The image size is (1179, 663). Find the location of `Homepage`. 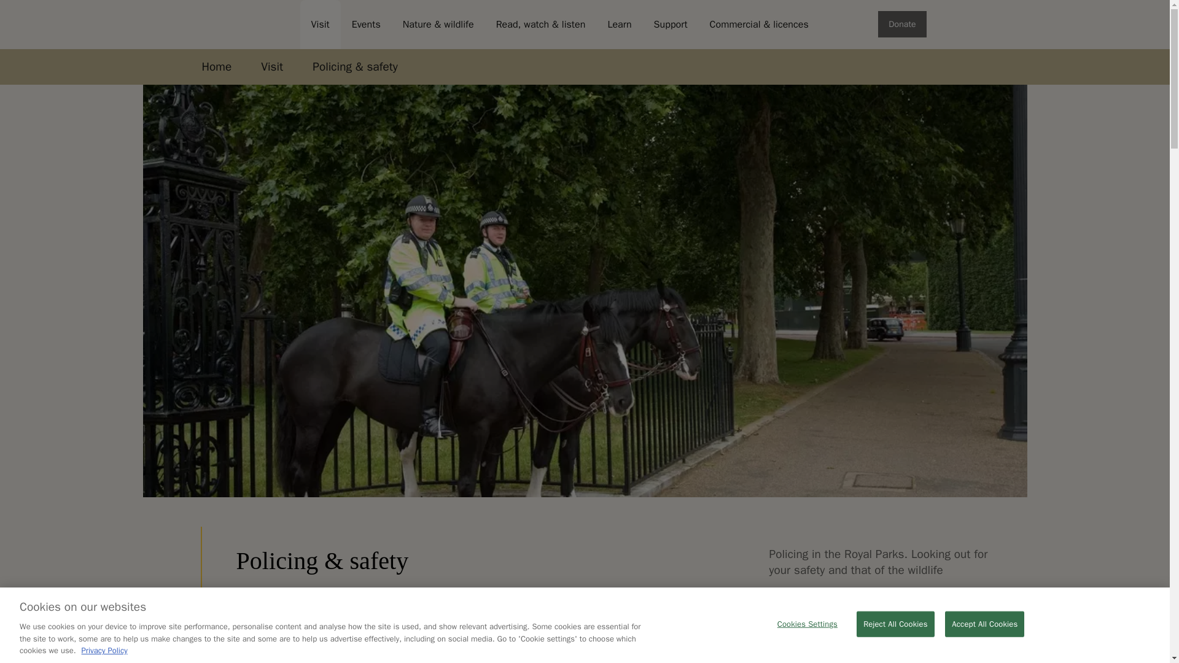

Homepage is located at coordinates (241, 25).